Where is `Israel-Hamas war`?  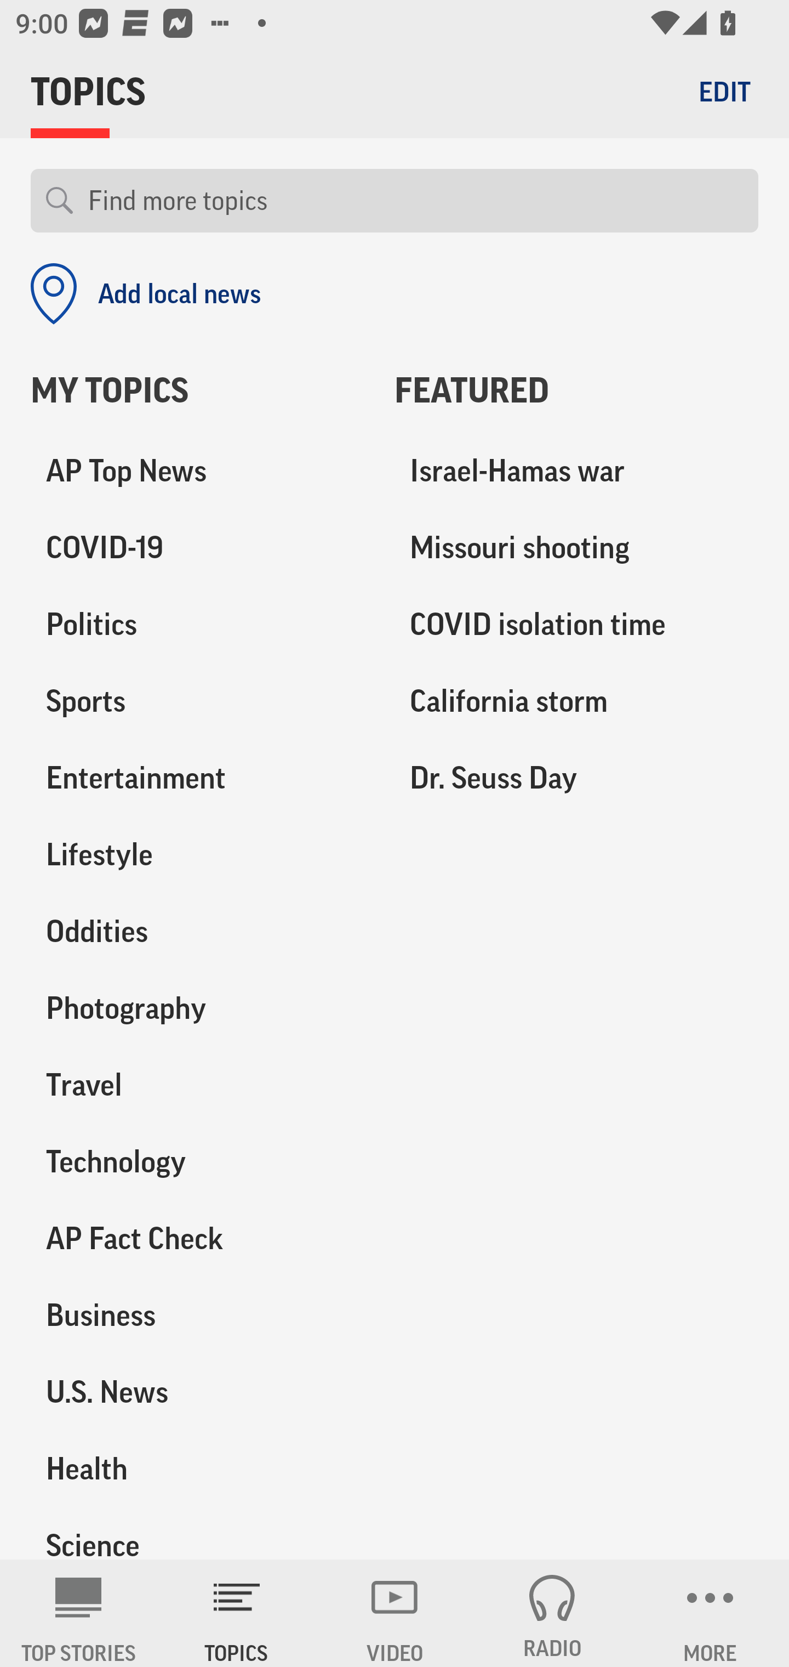 Israel-Hamas war is located at coordinates (576, 472).